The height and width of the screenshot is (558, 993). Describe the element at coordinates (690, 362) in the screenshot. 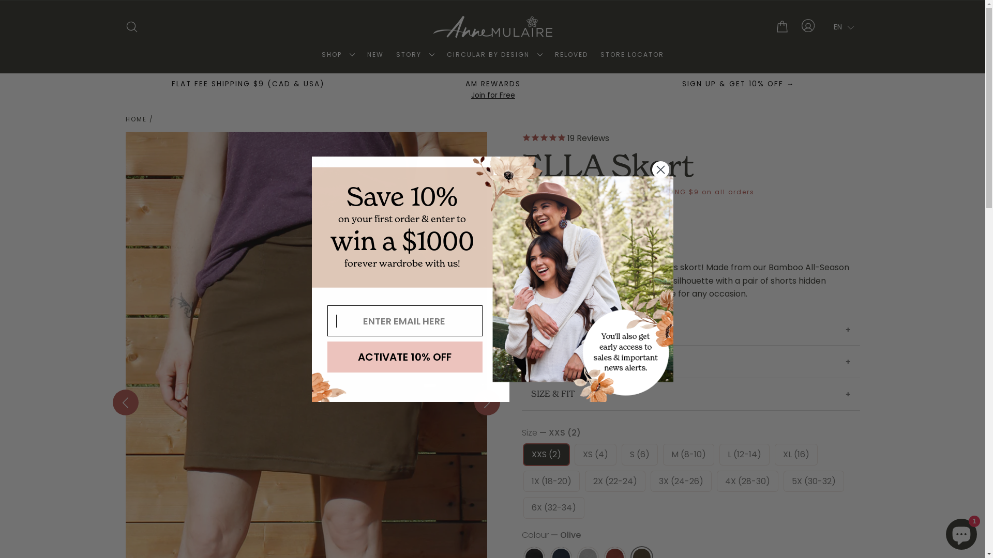

I see `MATERIALS` at that location.